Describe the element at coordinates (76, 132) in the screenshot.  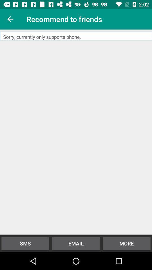
I see `black` at that location.